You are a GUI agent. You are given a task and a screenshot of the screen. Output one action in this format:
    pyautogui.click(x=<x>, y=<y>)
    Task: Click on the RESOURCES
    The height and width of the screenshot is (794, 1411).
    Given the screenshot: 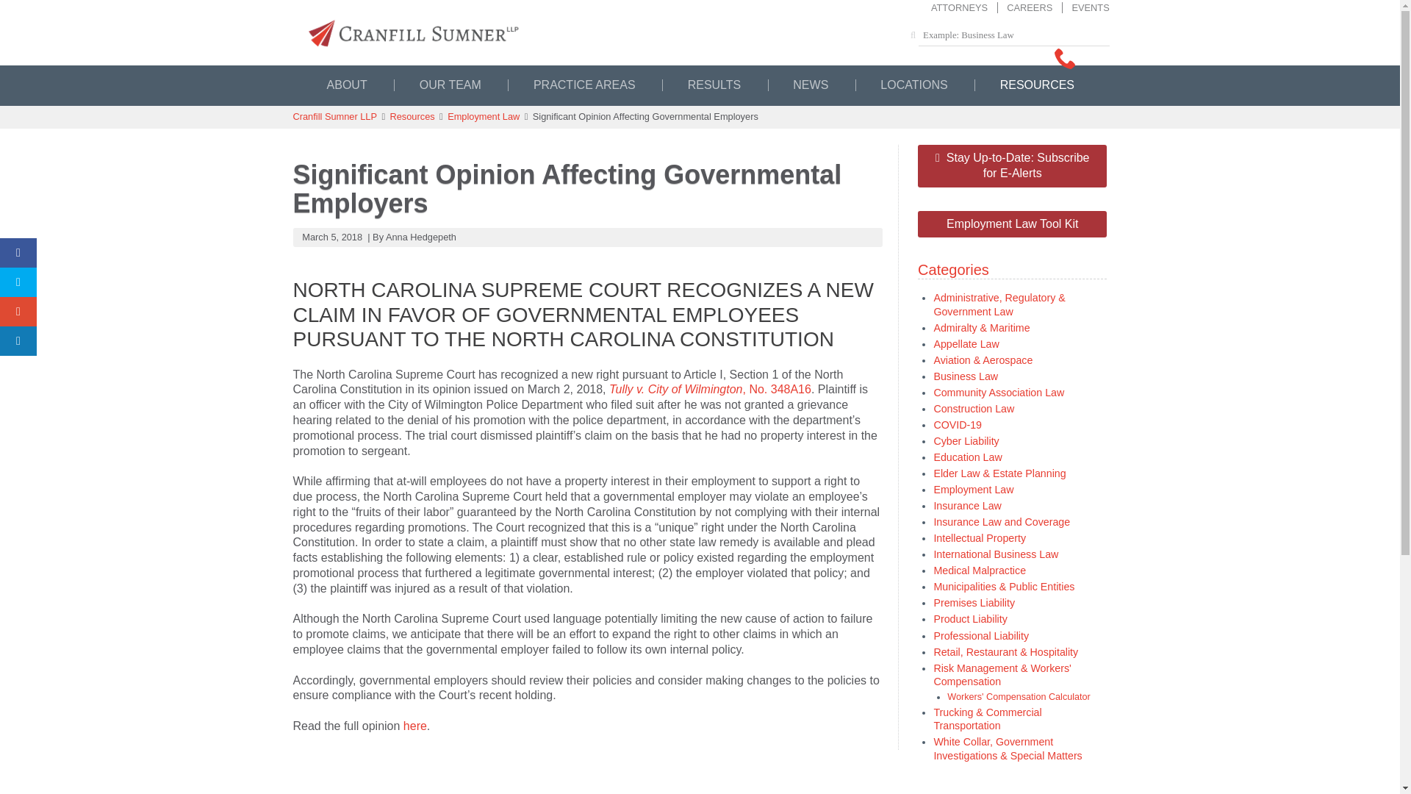 What is the action you would take?
    pyautogui.click(x=1037, y=85)
    